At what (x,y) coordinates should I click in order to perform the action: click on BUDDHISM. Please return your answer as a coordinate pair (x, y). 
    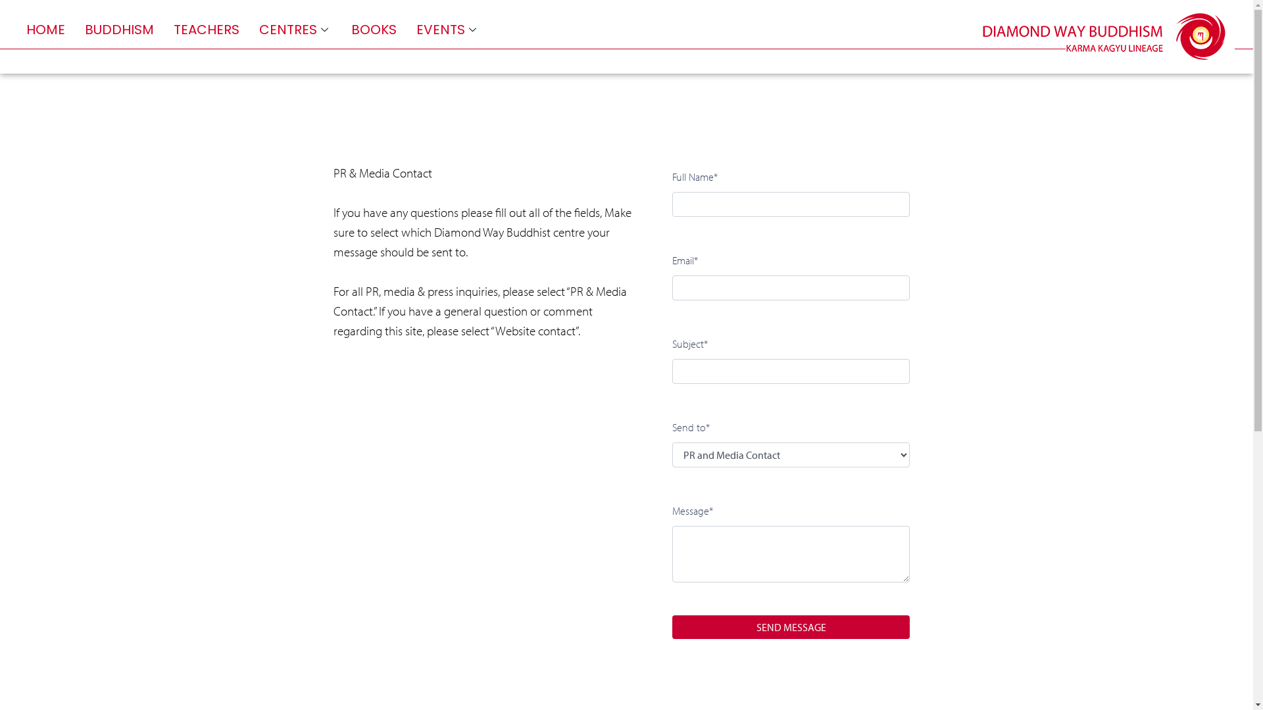
    Looking at the image, I should click on (120, 30).